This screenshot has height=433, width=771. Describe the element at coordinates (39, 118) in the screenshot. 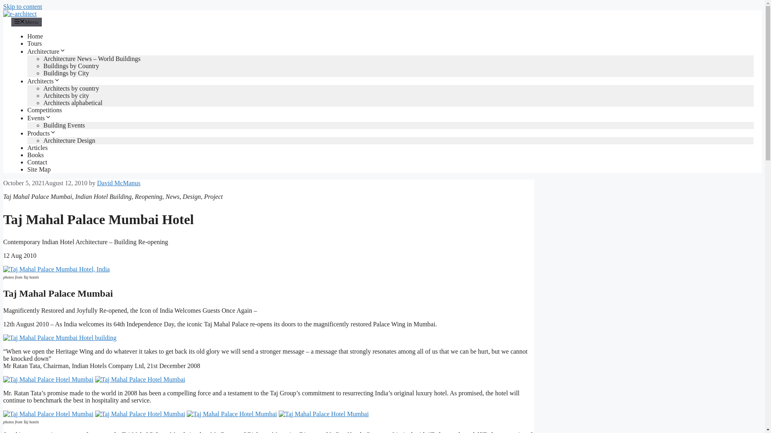

I see `Events` at that location.